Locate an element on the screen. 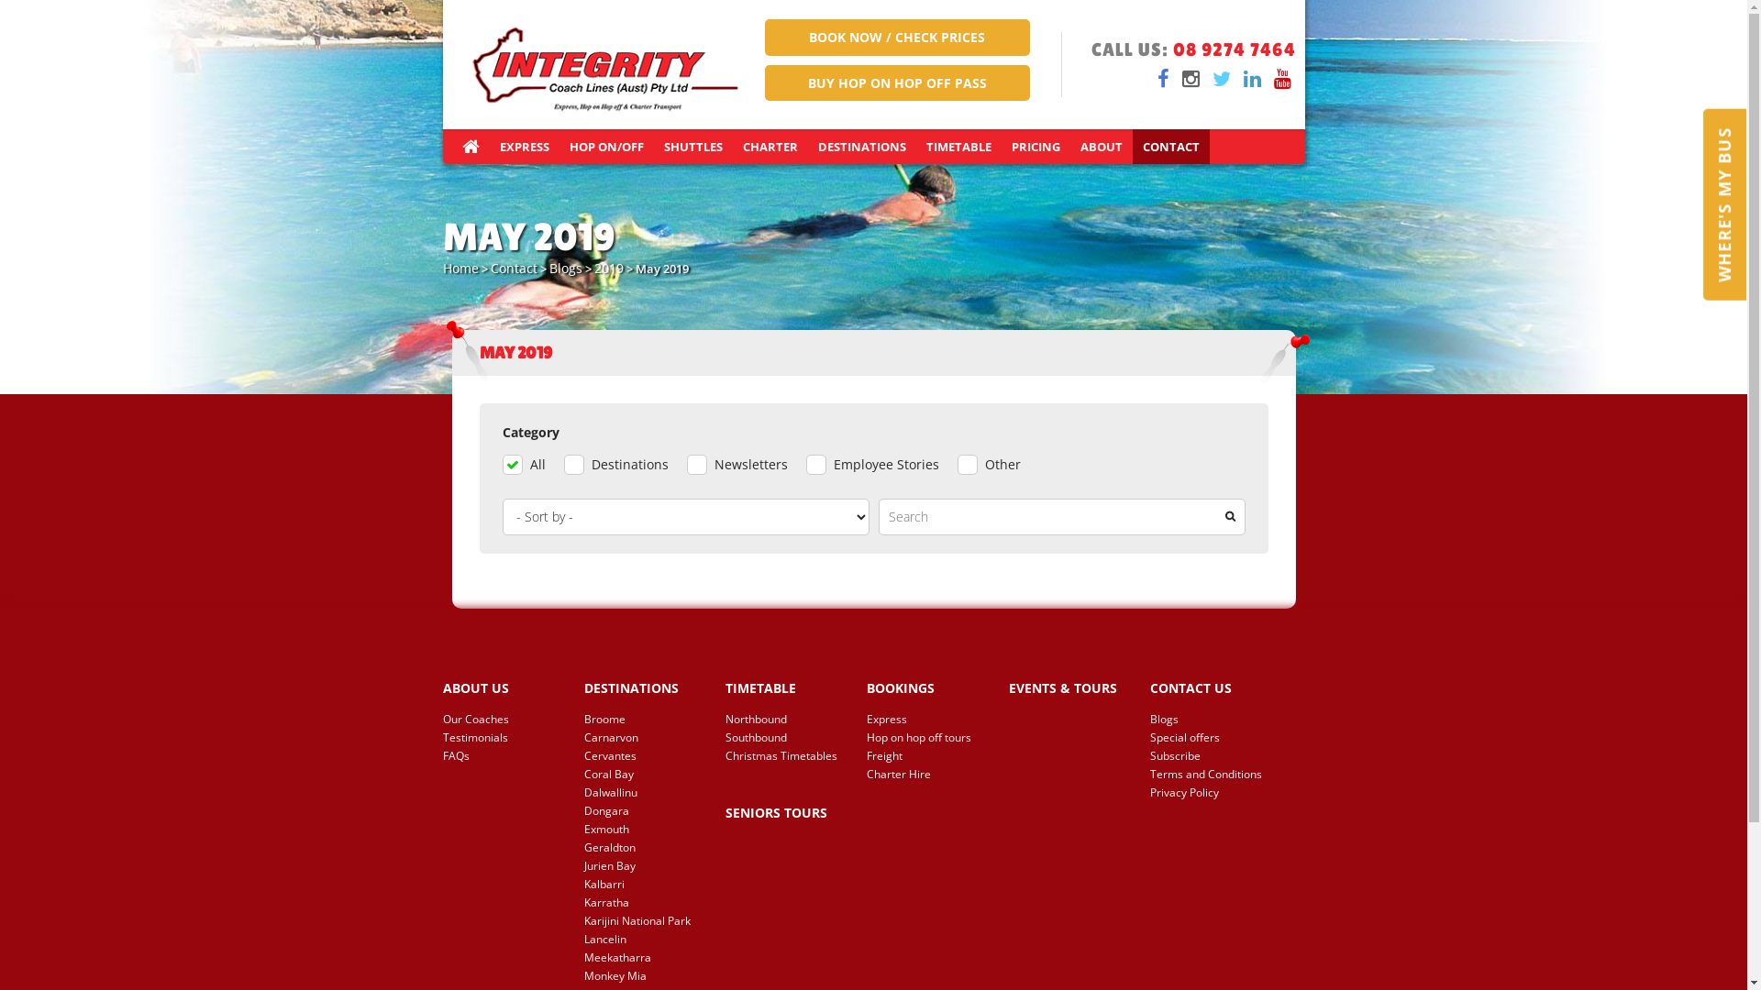 This screenshot has width=1761, height=990. Express is located at coordinates (928, 720).